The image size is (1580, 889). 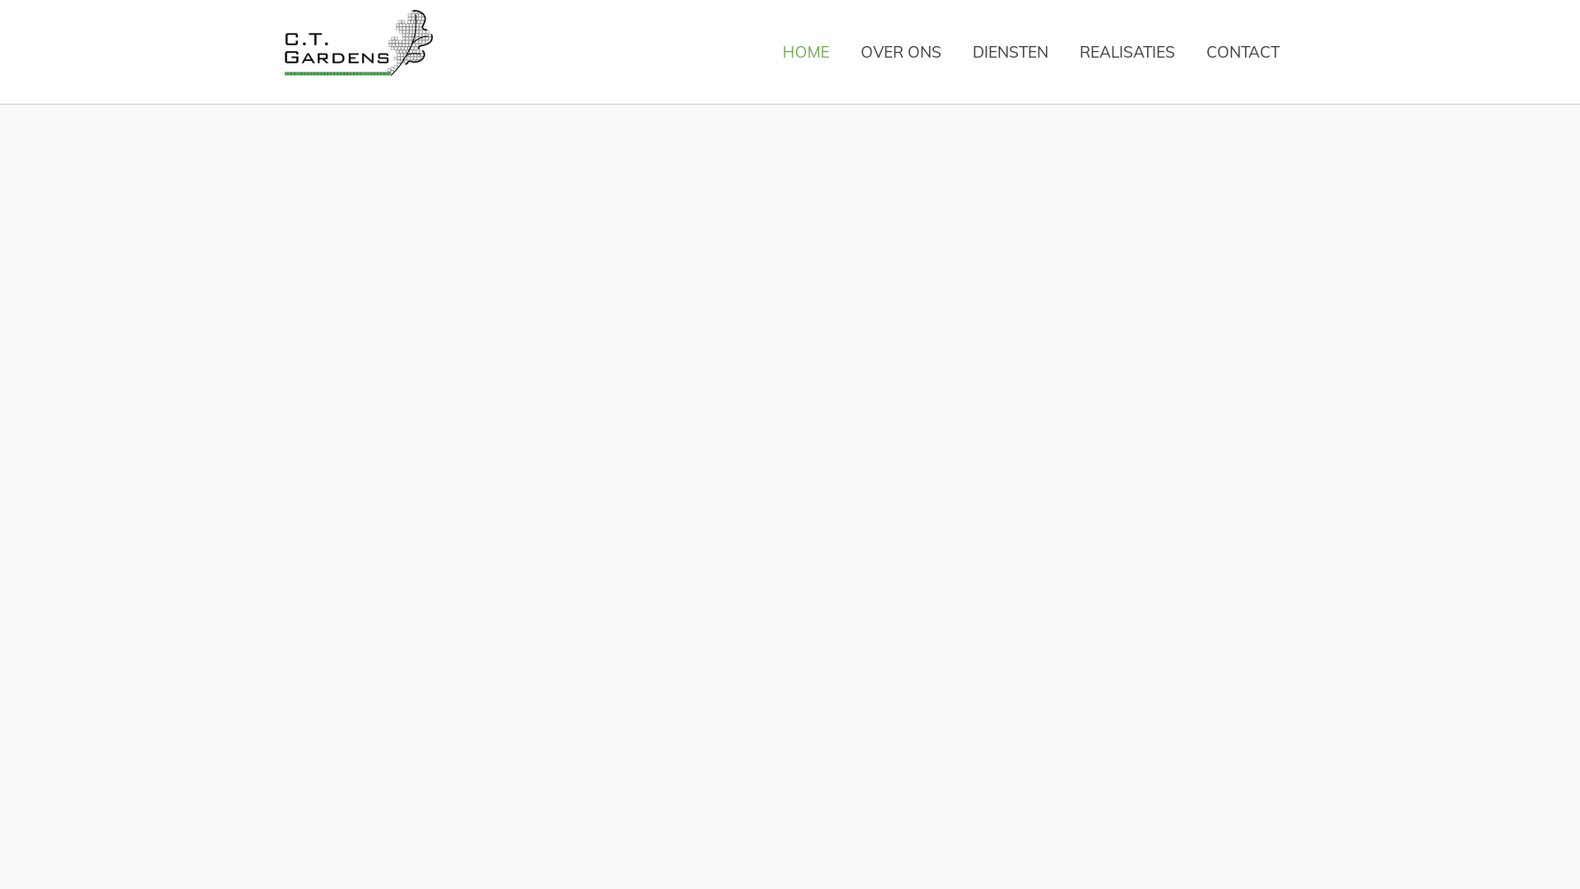 I want to click on deze link, so click(x=262, y=73).